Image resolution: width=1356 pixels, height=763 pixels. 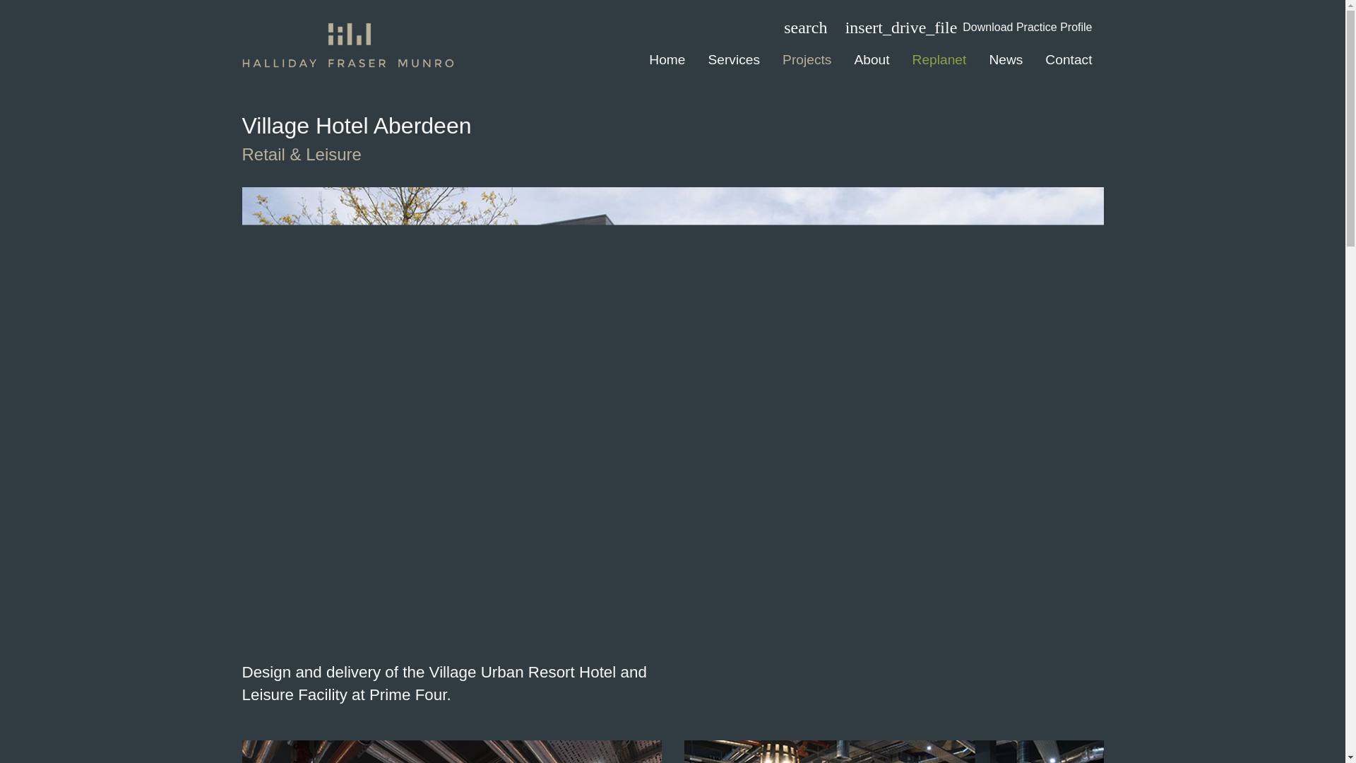 What do you see at coordinates (807, 60) in the screenshot?
I see `Projects` at bounding box center [807, 60].